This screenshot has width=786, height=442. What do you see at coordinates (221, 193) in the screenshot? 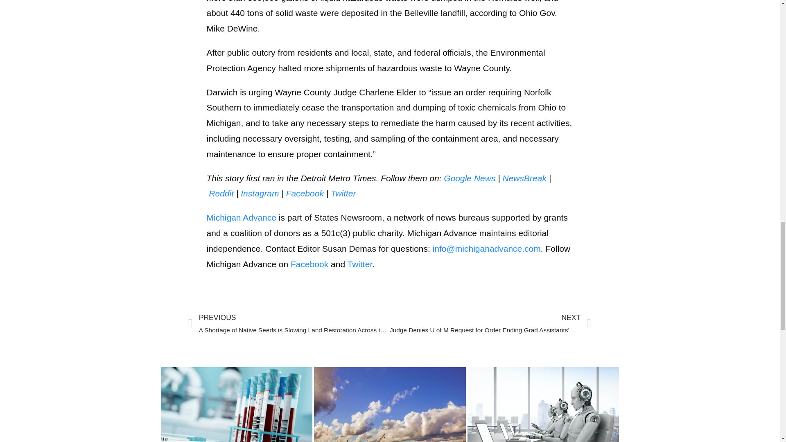
I see `Reddit` at bounding box center [221, 193].